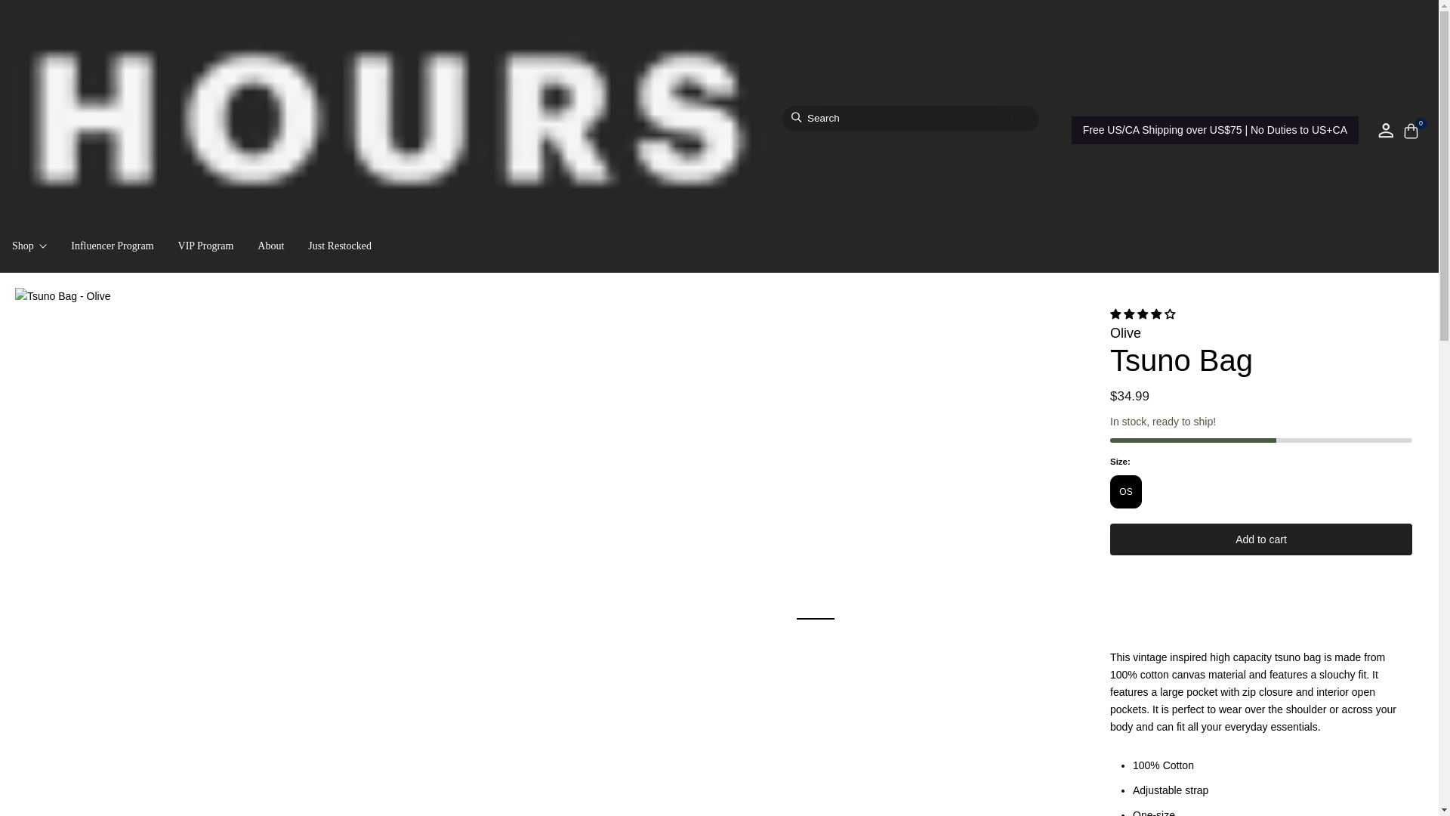 The height and width of the screenshot is (816, 1450). Describe the element at coordinates (339, 245) in the screenshot. I see `Just Restocked` at that location.